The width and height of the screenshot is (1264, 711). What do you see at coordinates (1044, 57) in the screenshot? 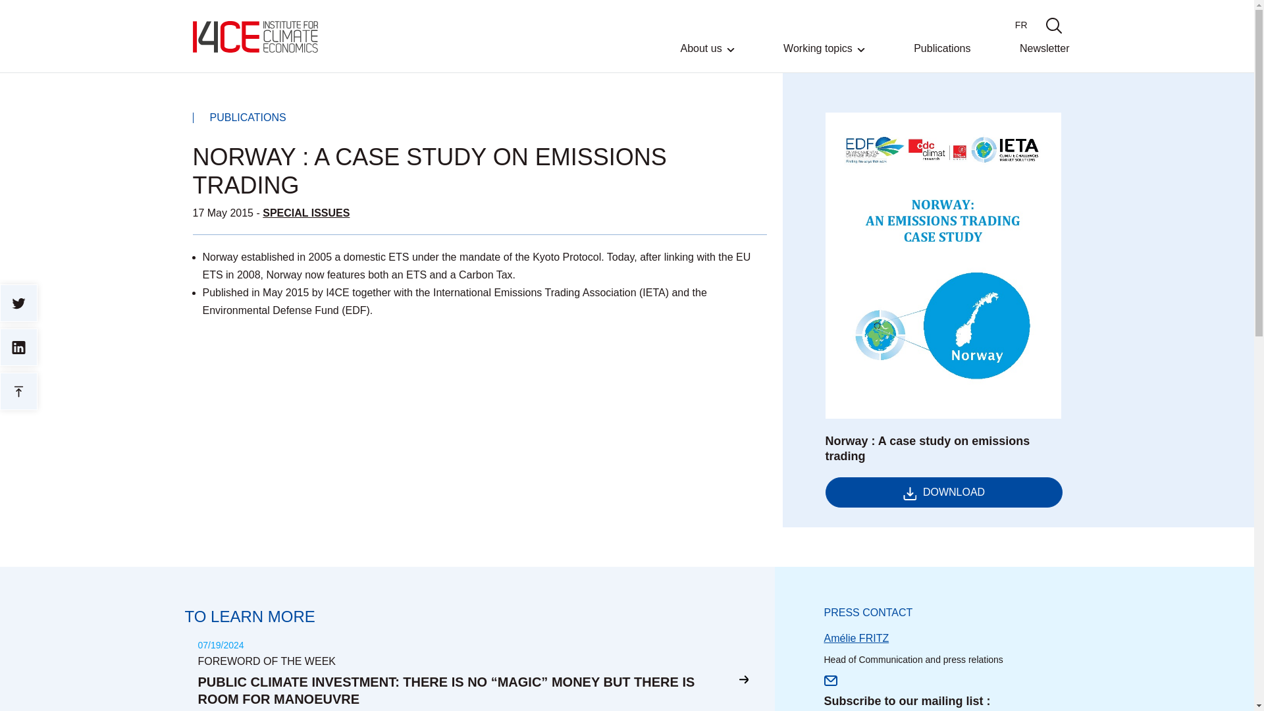
I see `Newsletter` at bounding box center [1044, 57].